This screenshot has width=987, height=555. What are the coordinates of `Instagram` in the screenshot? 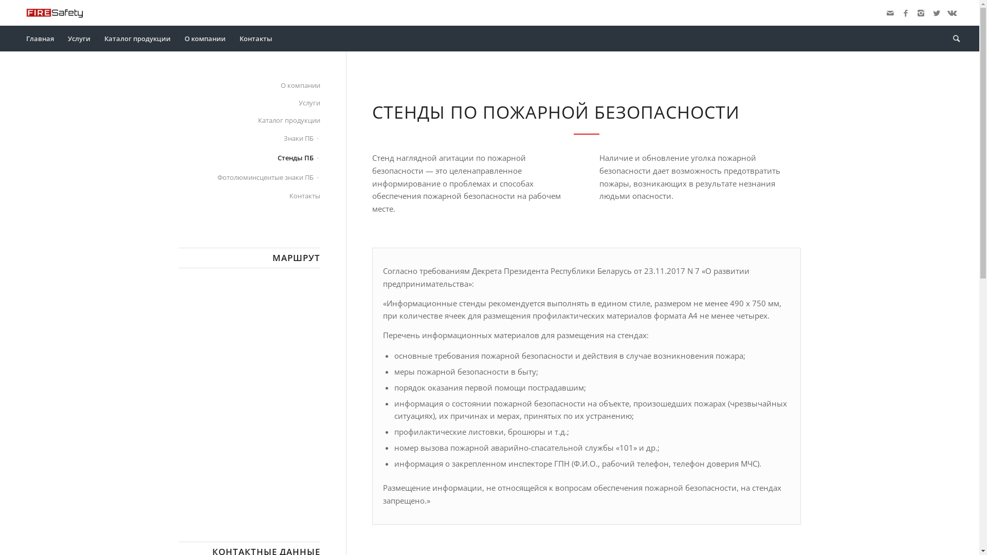 It's located at (921, 13).